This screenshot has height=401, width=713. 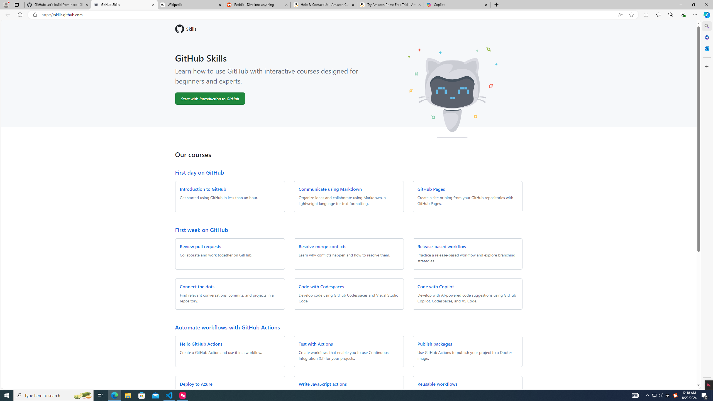 What do you see at coordinates (199, 172) in the screenshot?
I see `First day on GitHub` at bounding box center [199, 172].